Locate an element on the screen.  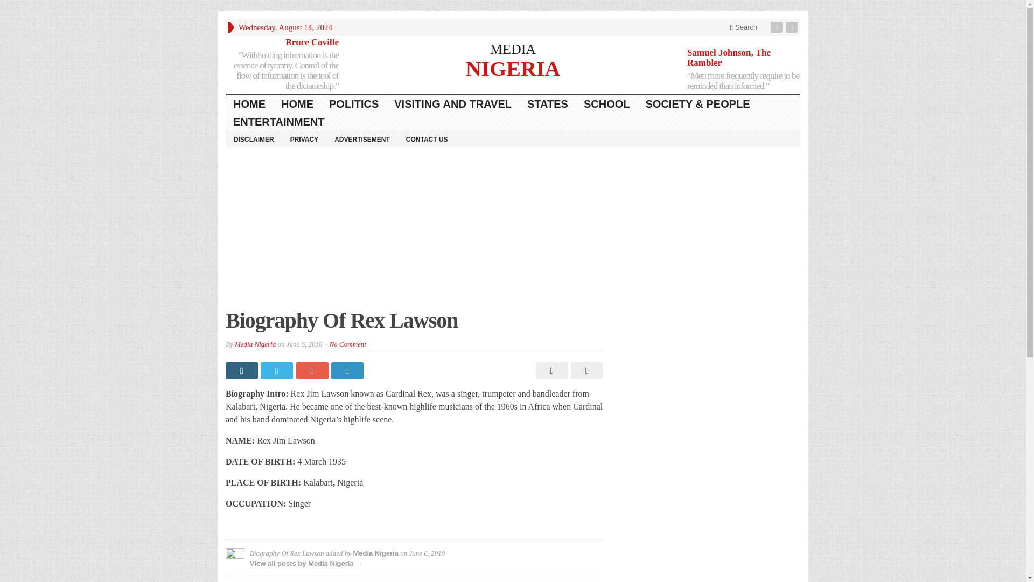
No Comment is located at coordinates (348, 344).